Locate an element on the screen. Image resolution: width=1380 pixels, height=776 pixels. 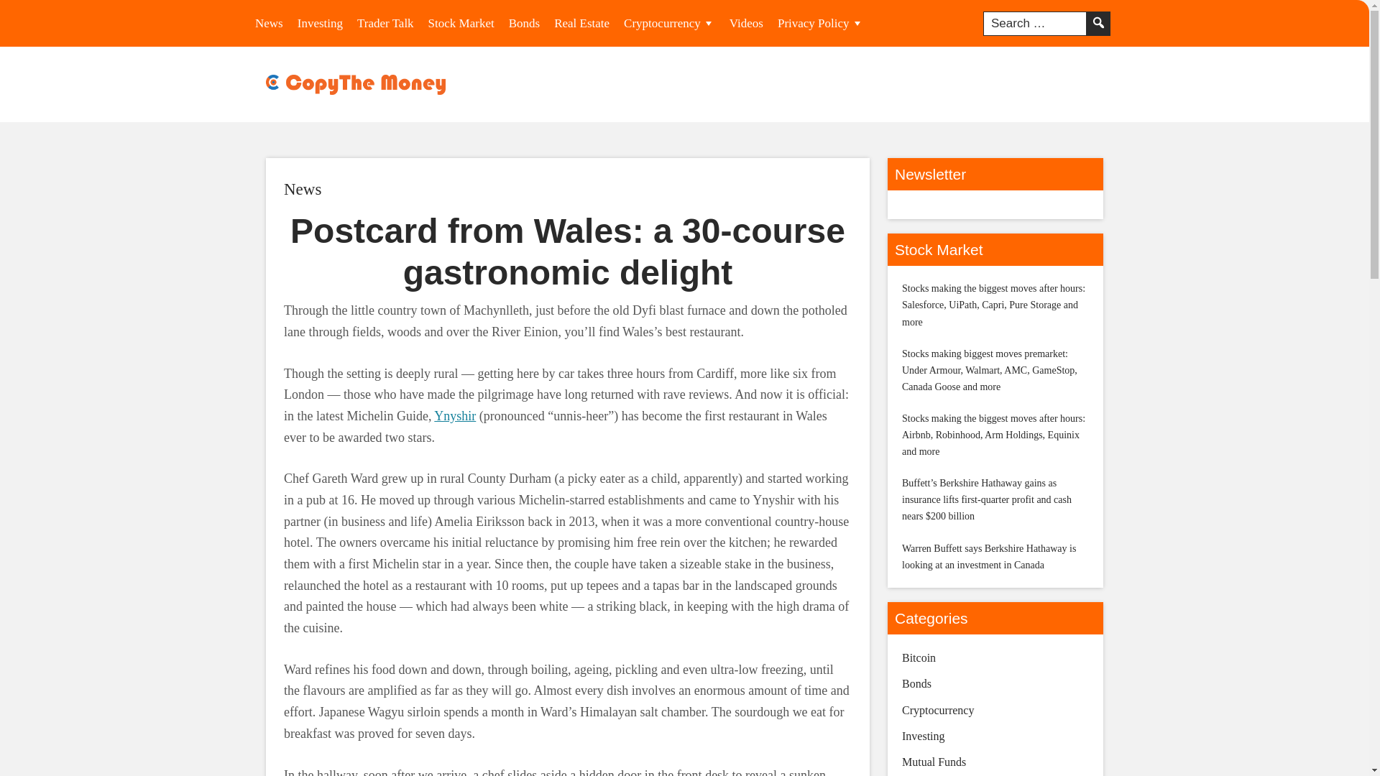
Real Estate is located at coordinates (581, 23).